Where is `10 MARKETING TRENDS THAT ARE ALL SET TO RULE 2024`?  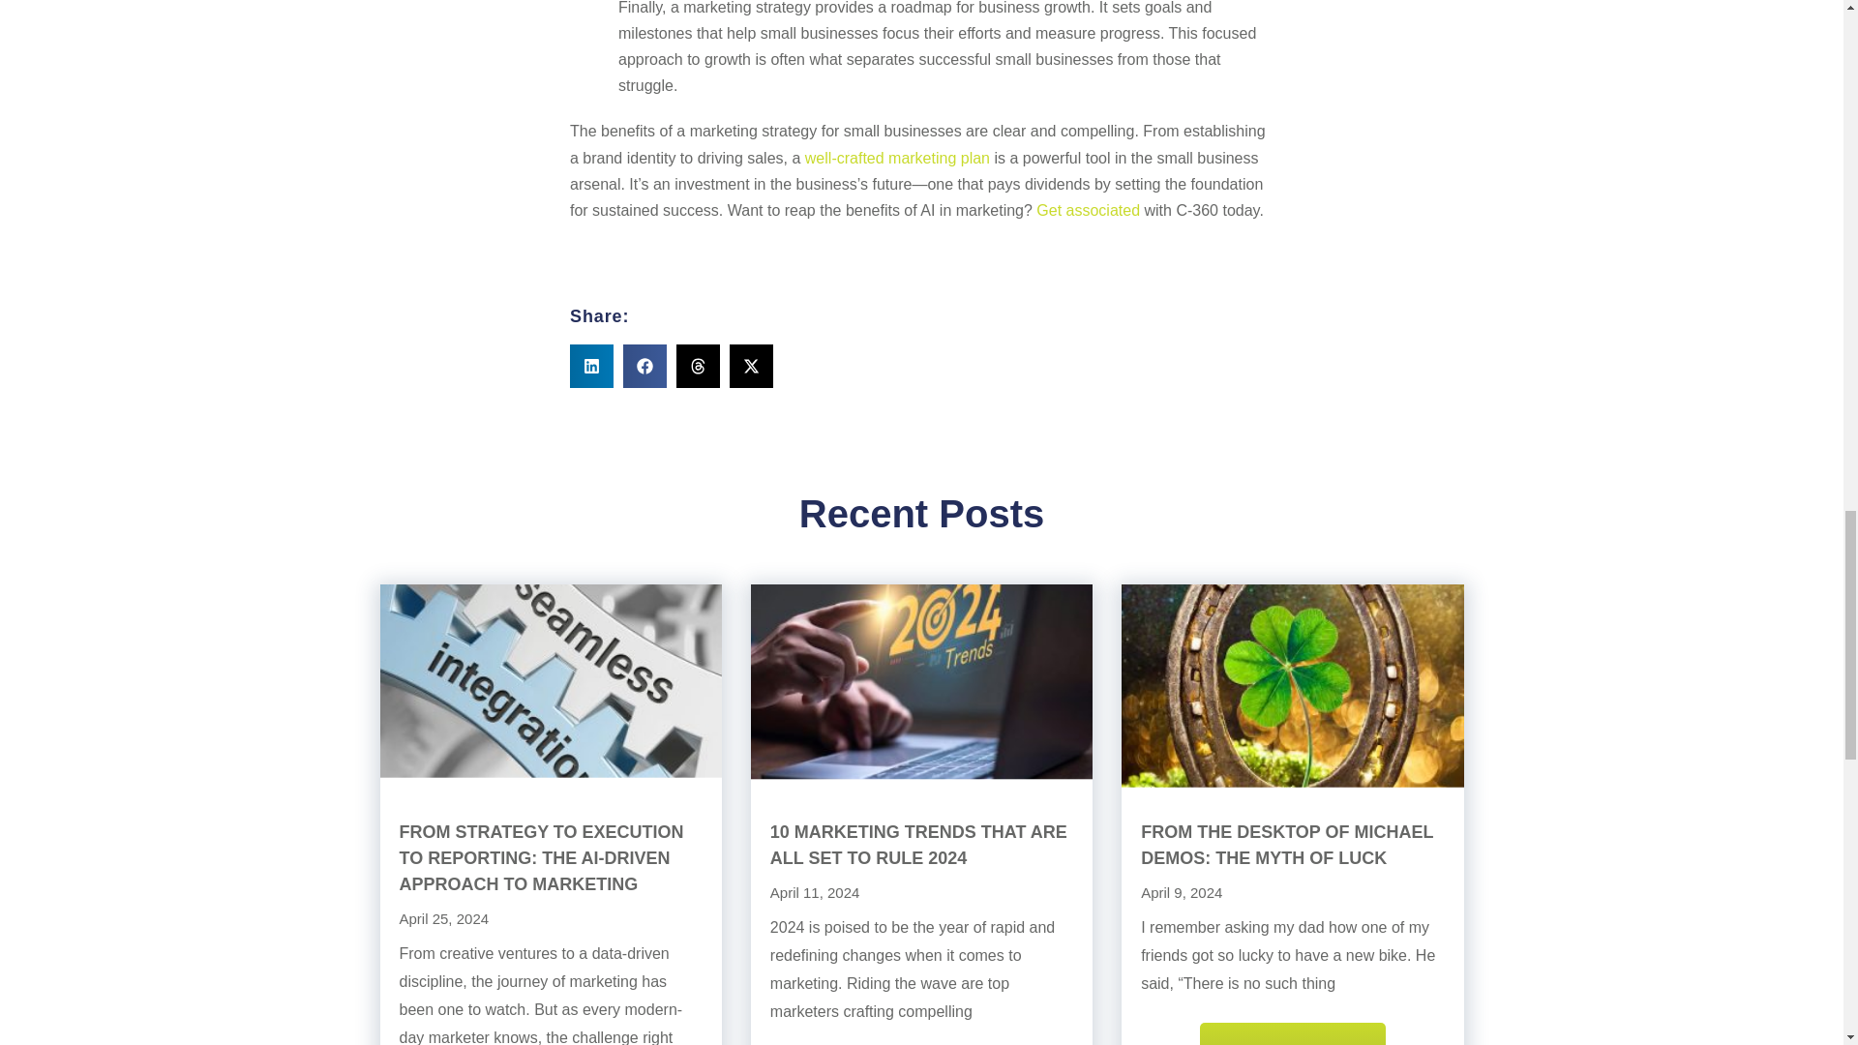
10 MARKETING TRENDS THAT ARE ALL SET TO RULE 2024 is located at coordinates (918, 845).